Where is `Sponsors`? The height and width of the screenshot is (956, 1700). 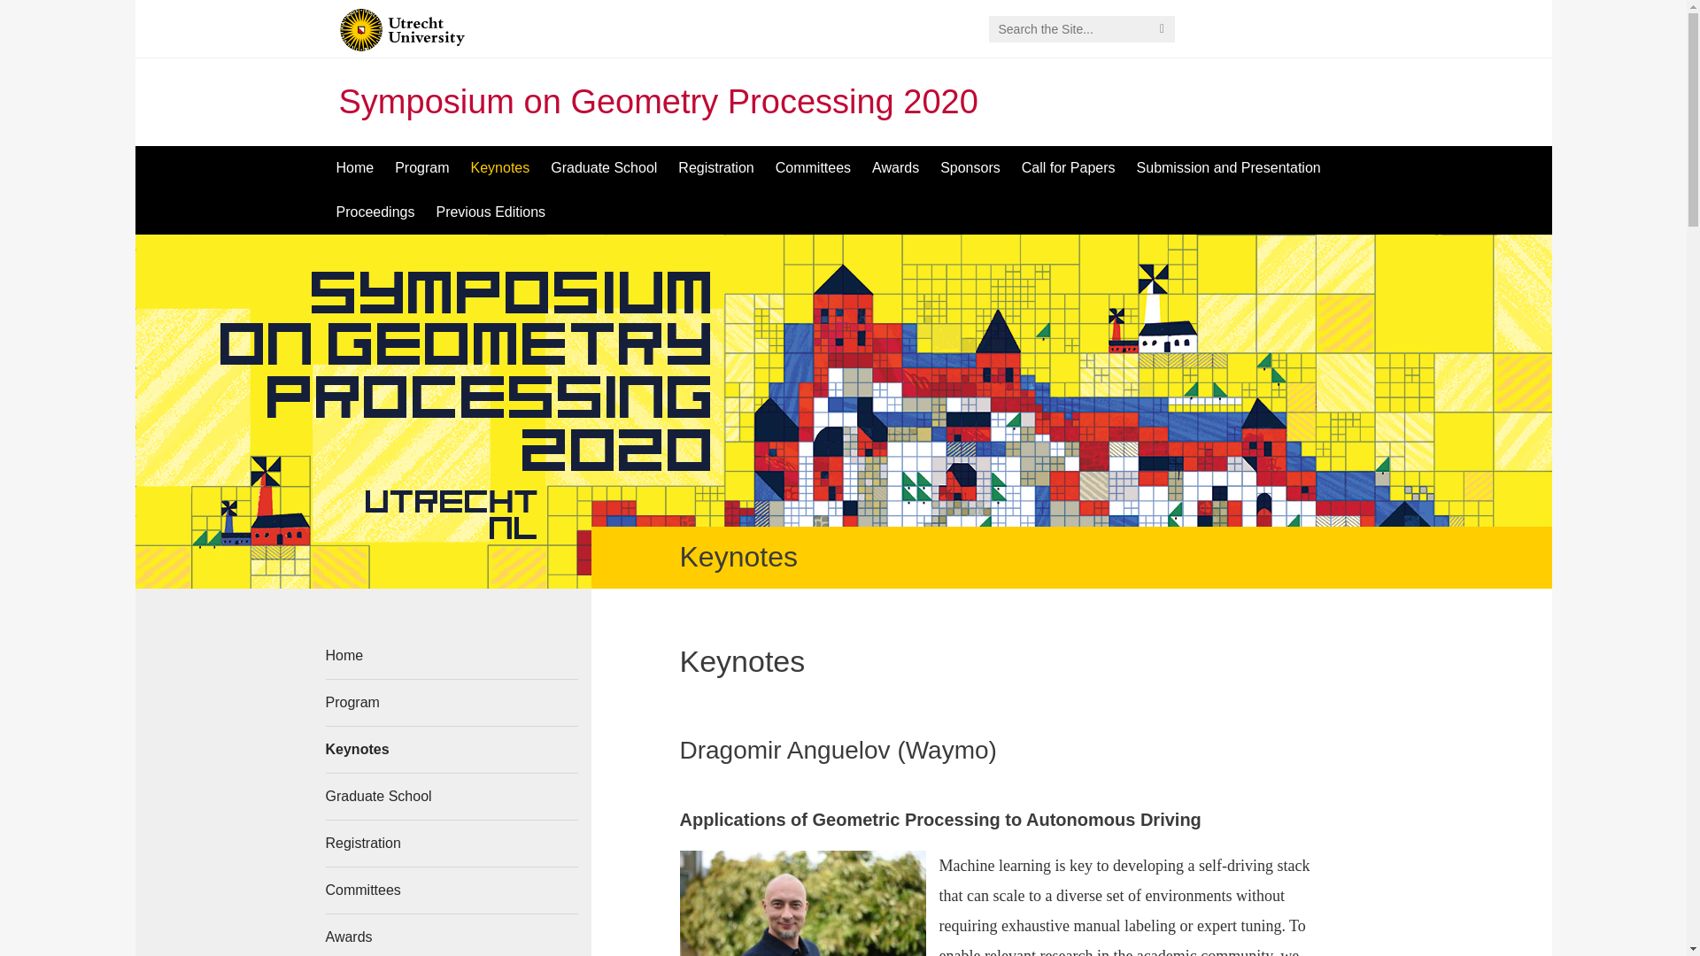
Sponsors is located at coordinates (970, 168).